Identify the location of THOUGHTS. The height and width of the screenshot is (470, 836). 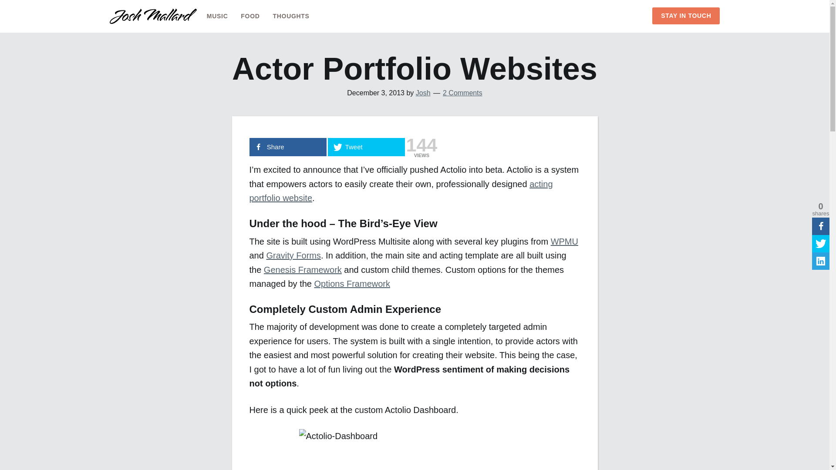
(291, 16).